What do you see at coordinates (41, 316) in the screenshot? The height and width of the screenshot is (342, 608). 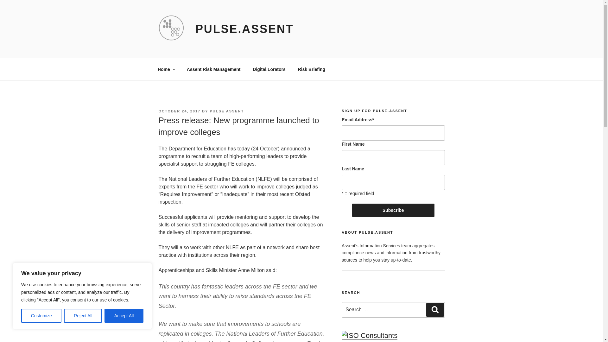 I see `Customize` at bounding box center [41, 316].